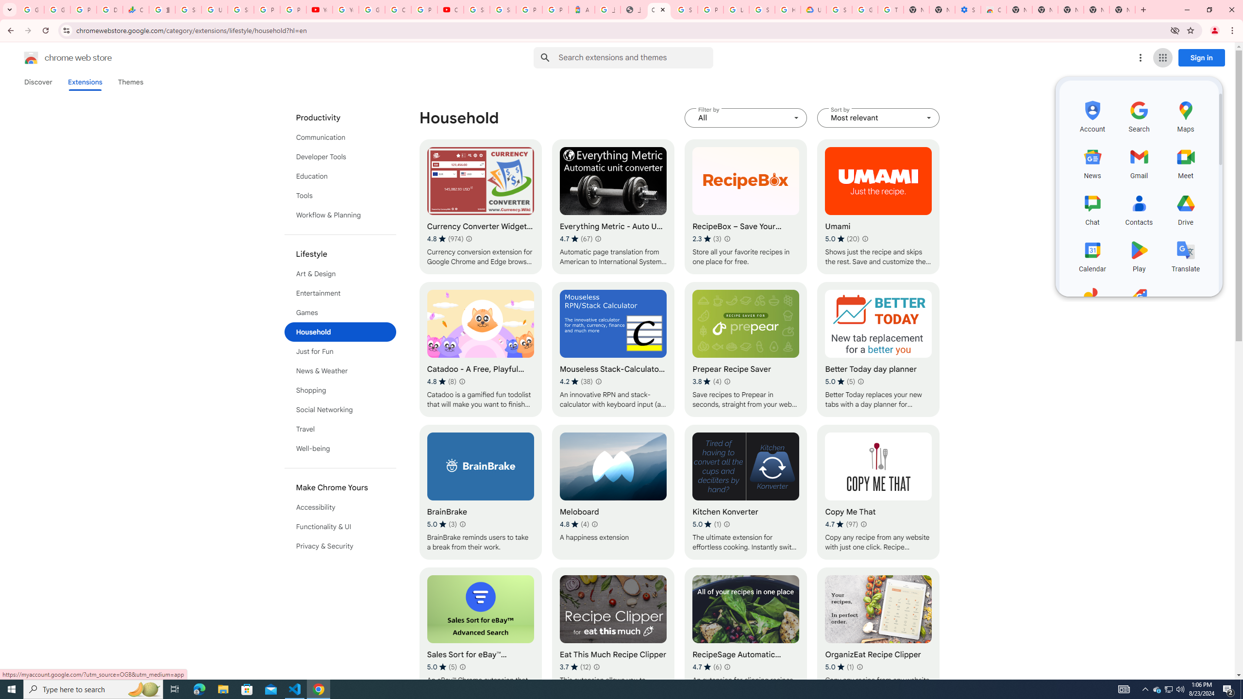 Image resolution: width=1243 pixels, height=699 pixels. What do you see at coordinates (613, 206) in the screenshot?
I see `Everything Metric - Auto Unit Converter` at bounding box center [613, 206].